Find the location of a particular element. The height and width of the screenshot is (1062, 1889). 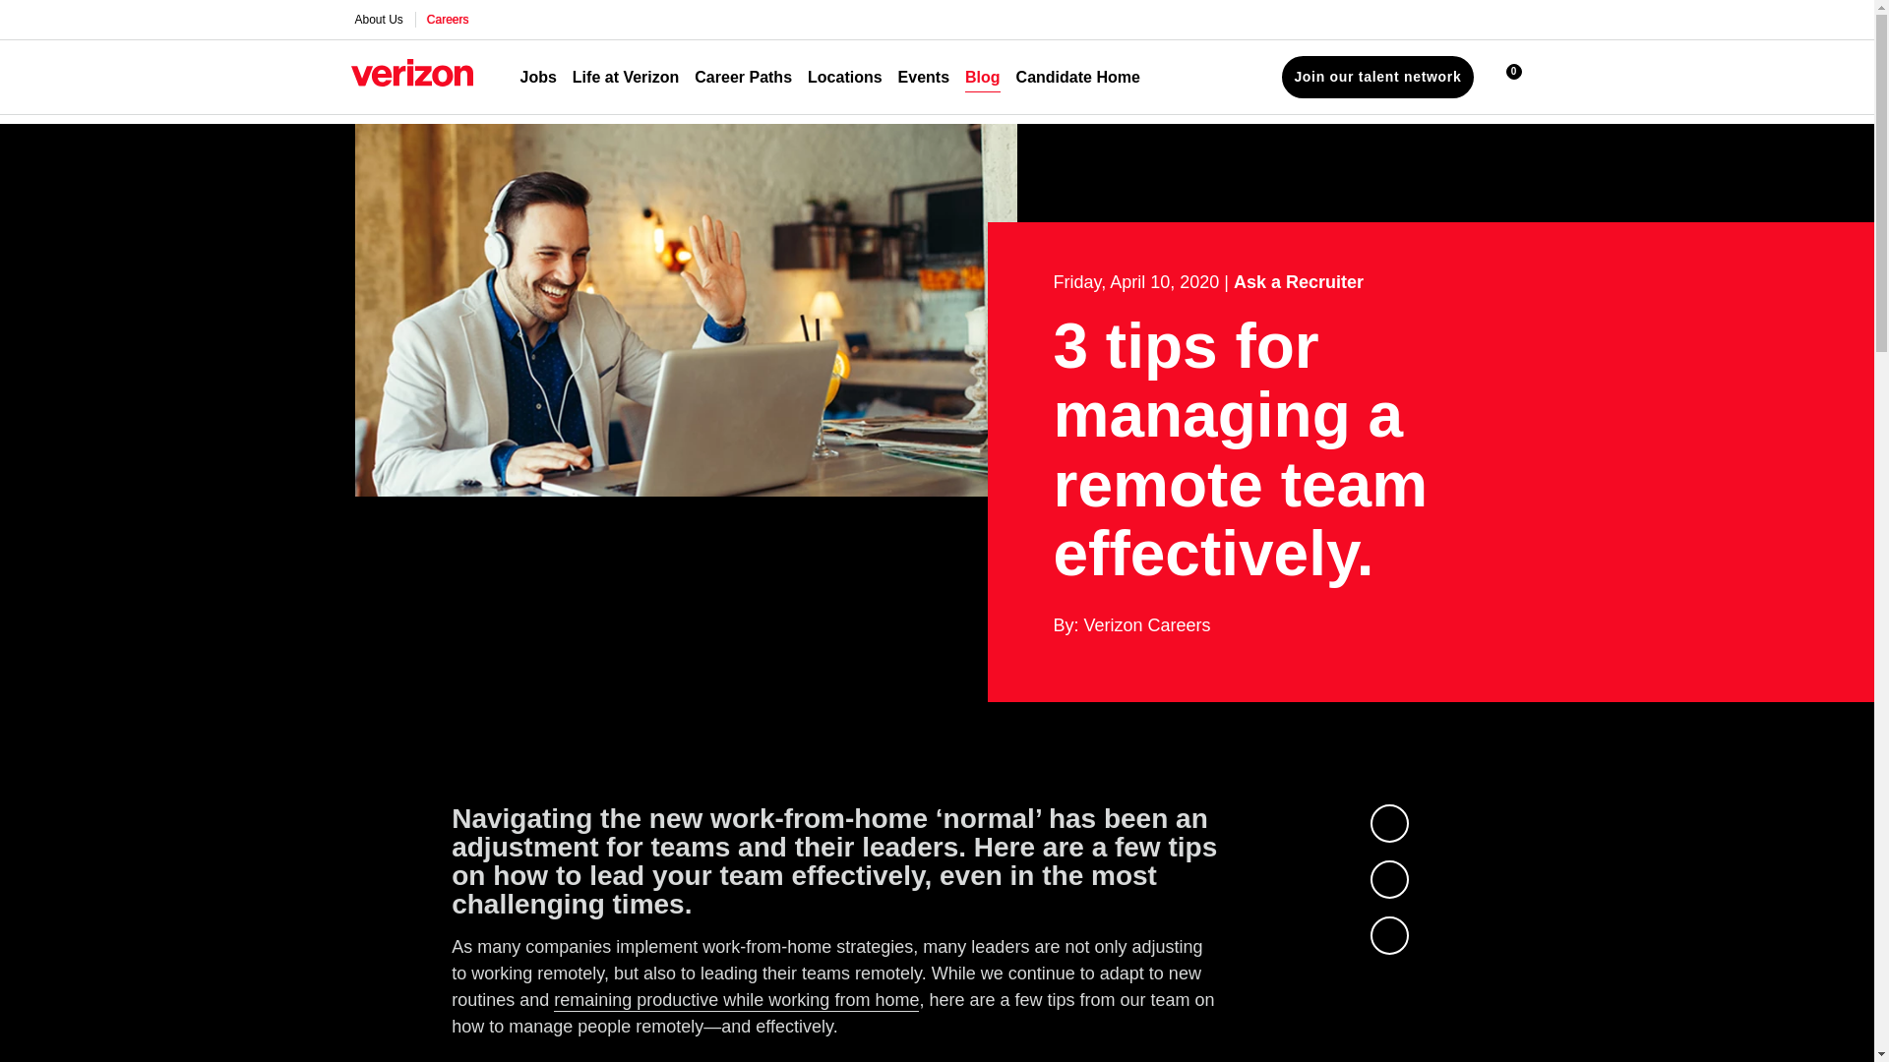

Career Paths is located at coordinates (743, 77).